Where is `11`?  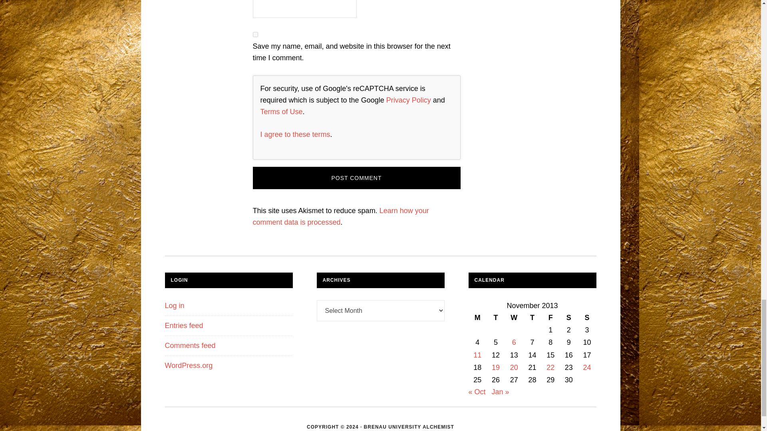
11 is located at coordinates (477, 355).